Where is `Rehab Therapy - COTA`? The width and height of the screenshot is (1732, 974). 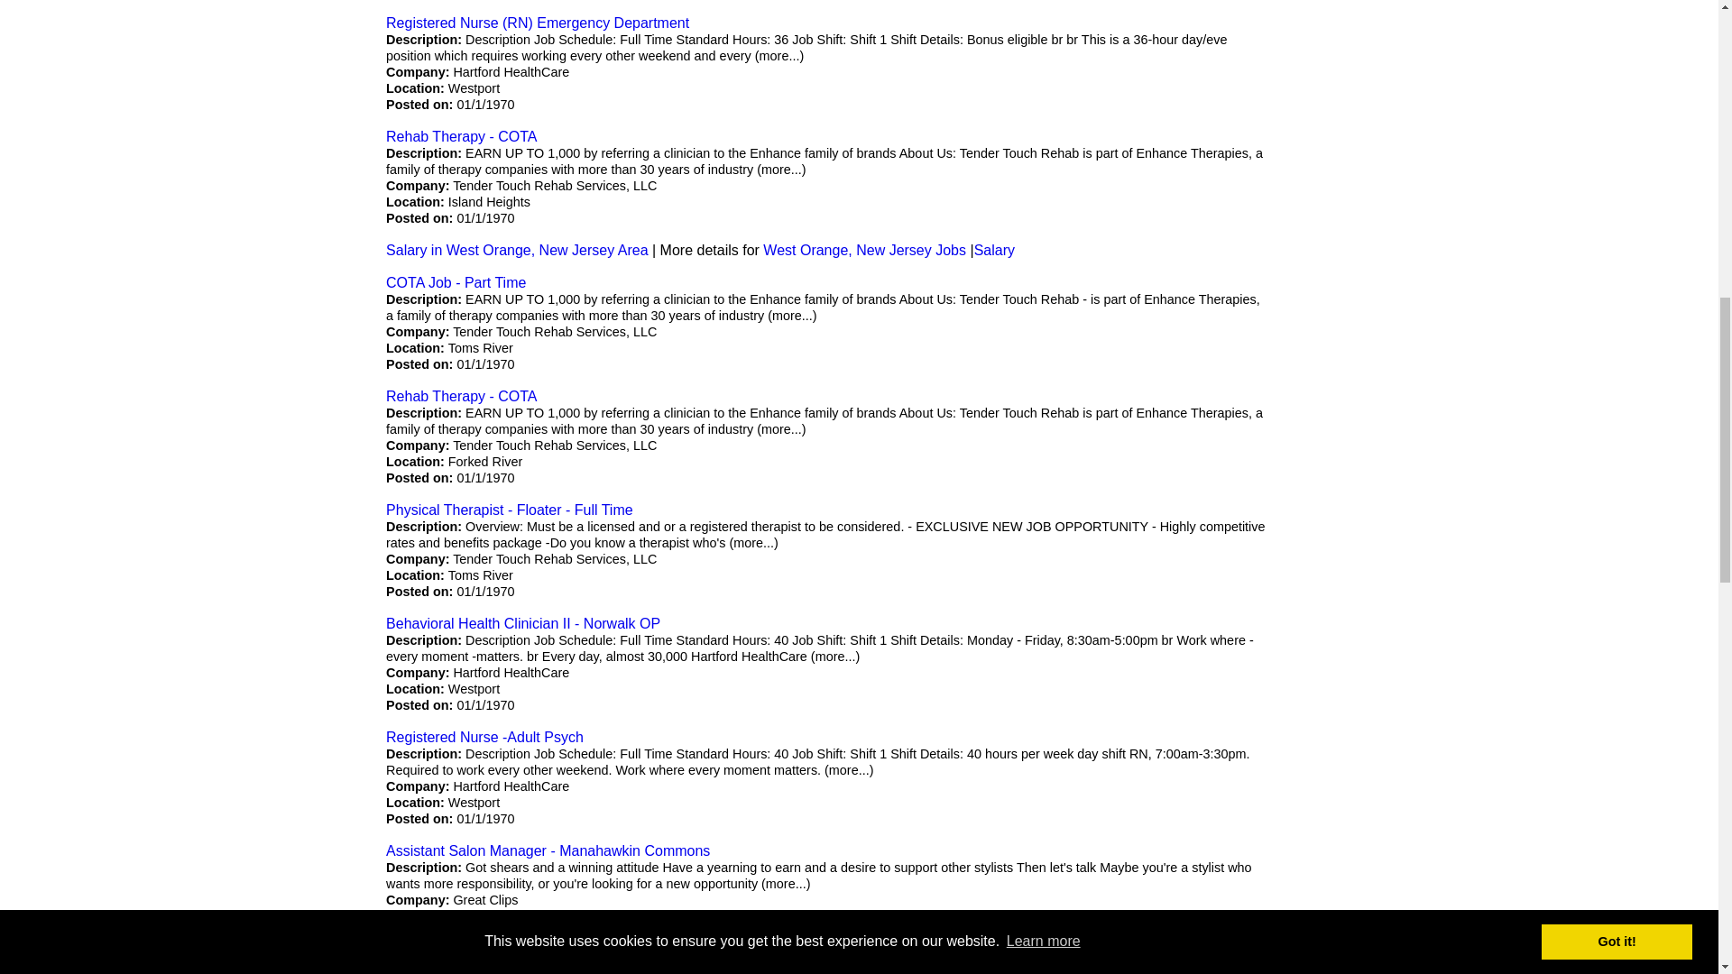
Rehab Therapy - COTA is located at coordinates (462, 396).